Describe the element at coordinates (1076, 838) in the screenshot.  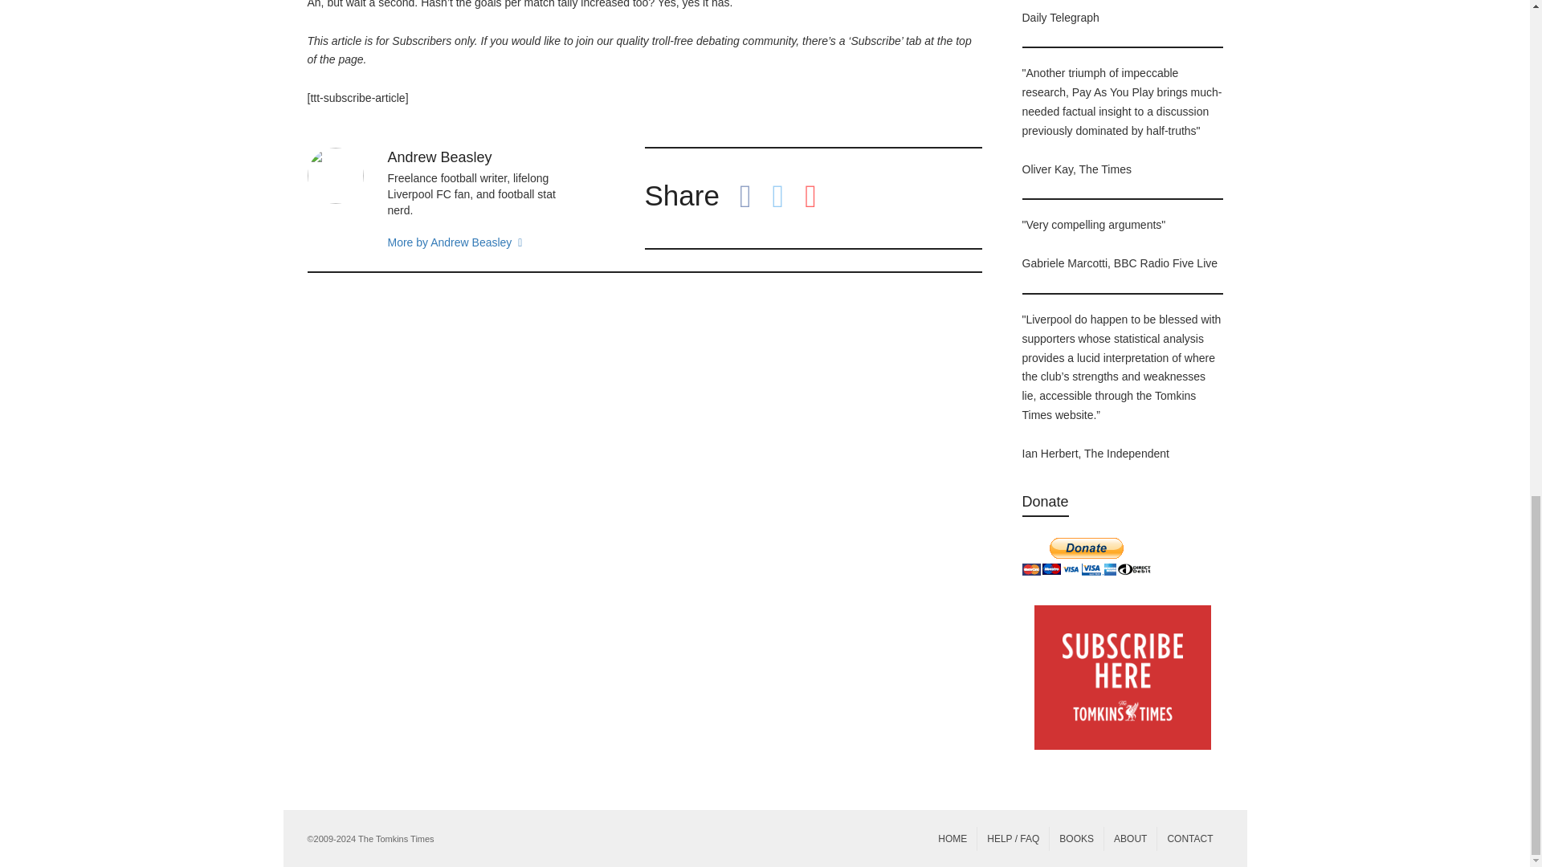
I see `BOOKS` at that location.